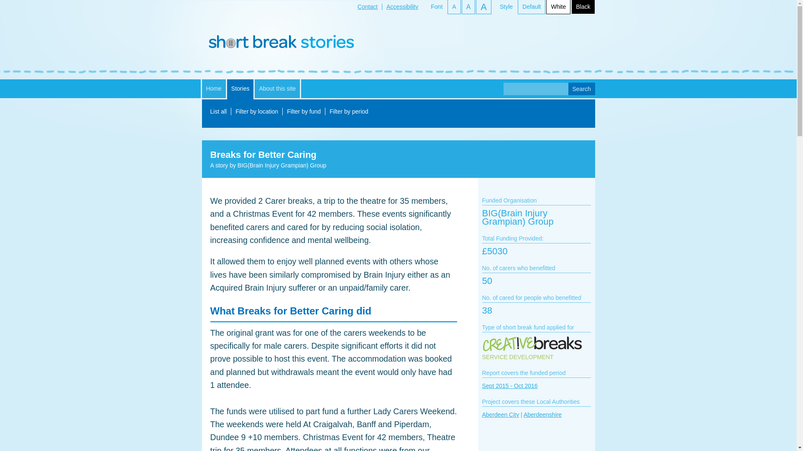  Describe the element at coordinates (277, 89) in the screenshot. I see `About this site` at that location.